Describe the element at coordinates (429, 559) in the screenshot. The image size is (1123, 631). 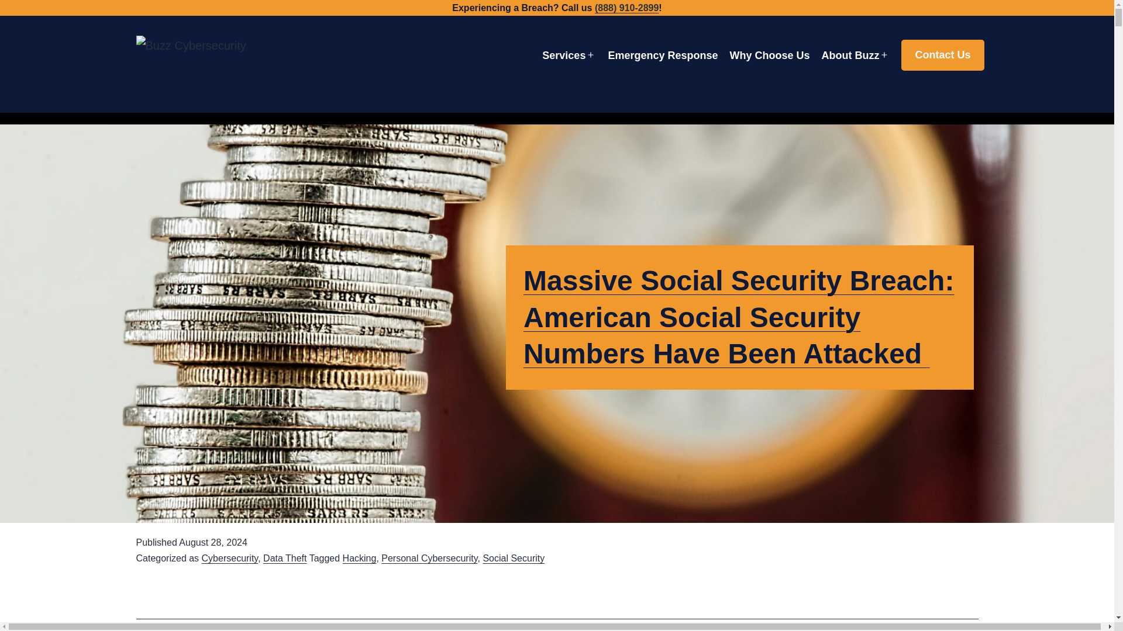
I see `Personal Cybersecurity` at that location.